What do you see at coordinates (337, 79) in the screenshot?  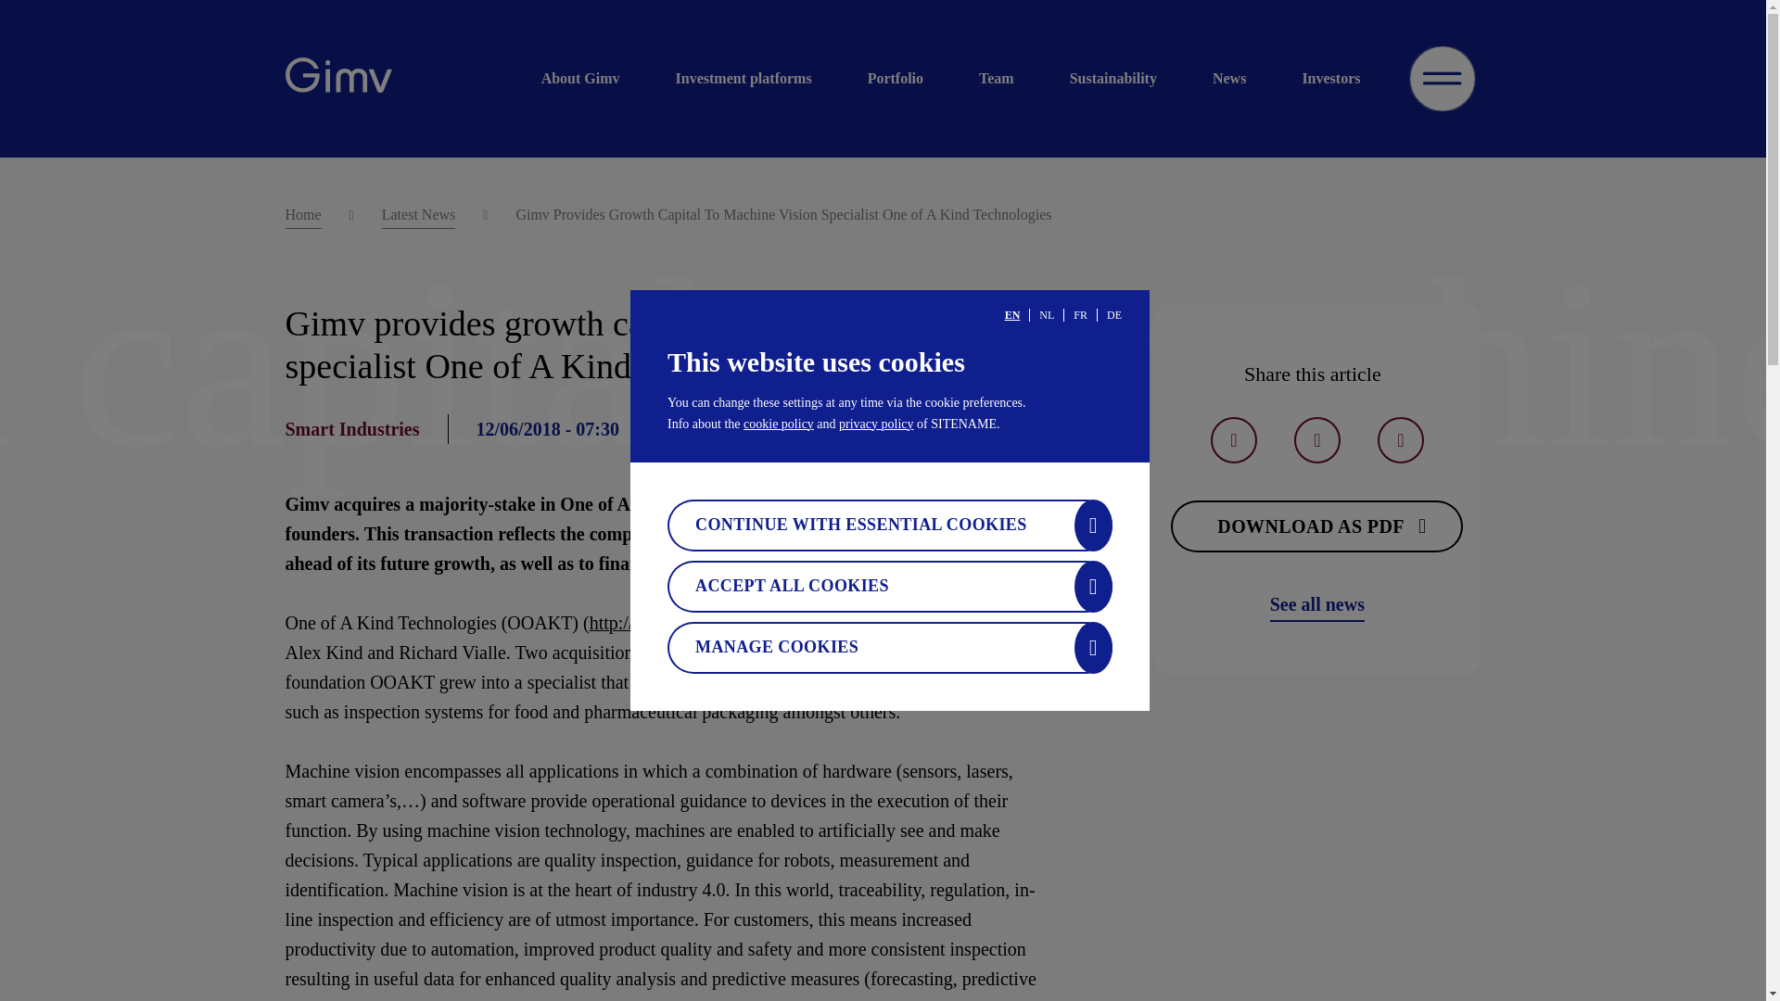 I see `Home` at bounding box center [337, 79].